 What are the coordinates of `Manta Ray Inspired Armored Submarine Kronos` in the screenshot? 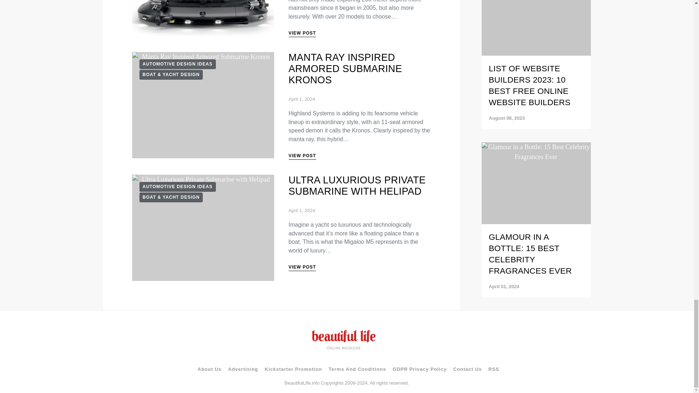 It's located at (203, 105).